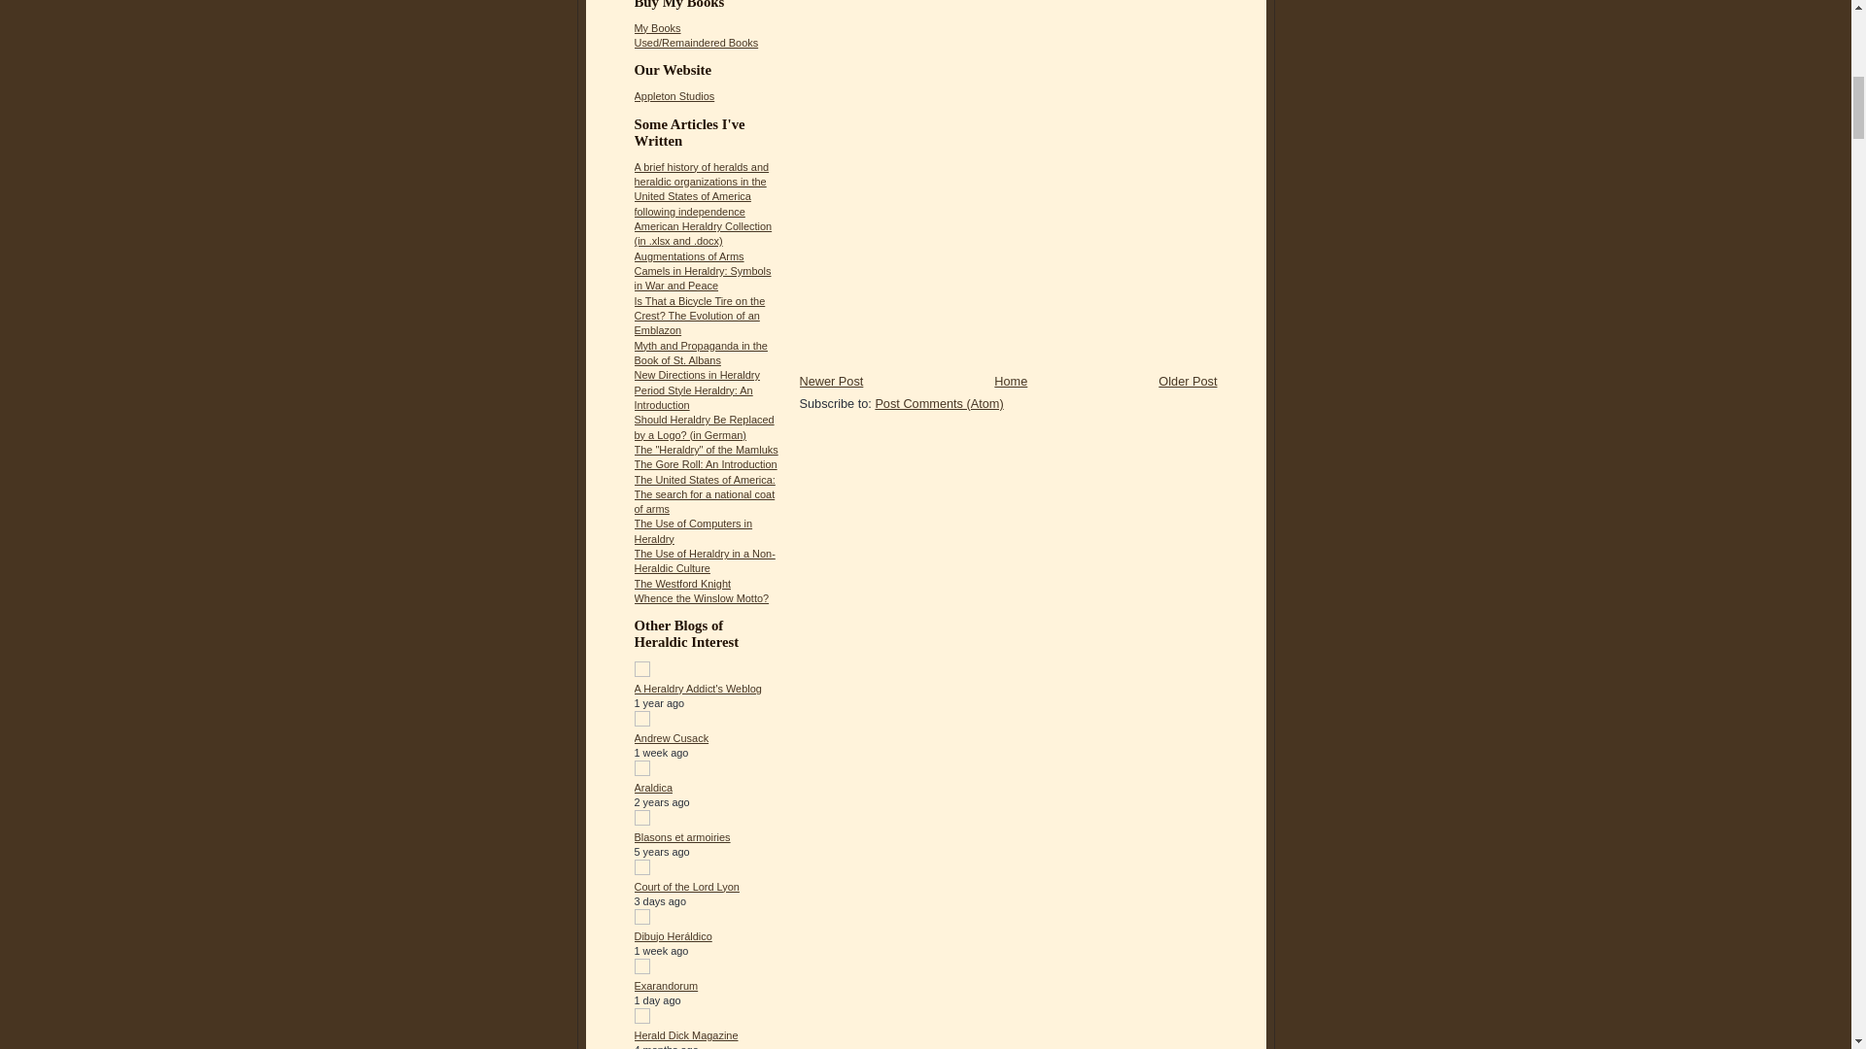  I want to click on My Books, so click(657, 27).